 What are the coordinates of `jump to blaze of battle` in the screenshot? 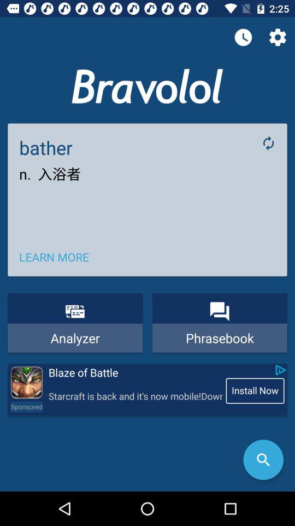 It's located at (134, 373).